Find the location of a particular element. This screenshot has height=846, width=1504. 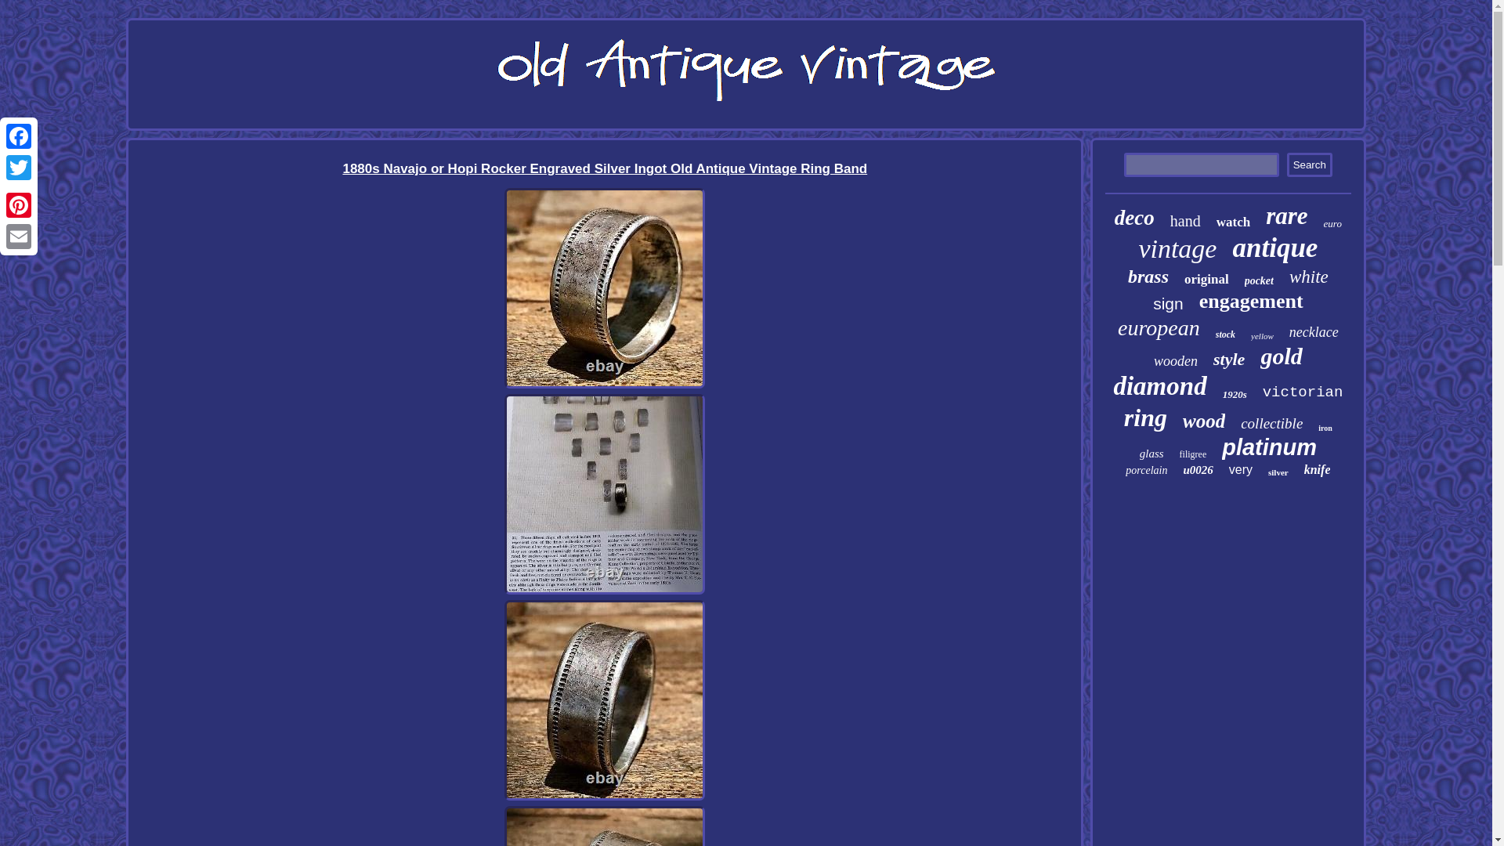

original is located at coordinates (1206, 279).